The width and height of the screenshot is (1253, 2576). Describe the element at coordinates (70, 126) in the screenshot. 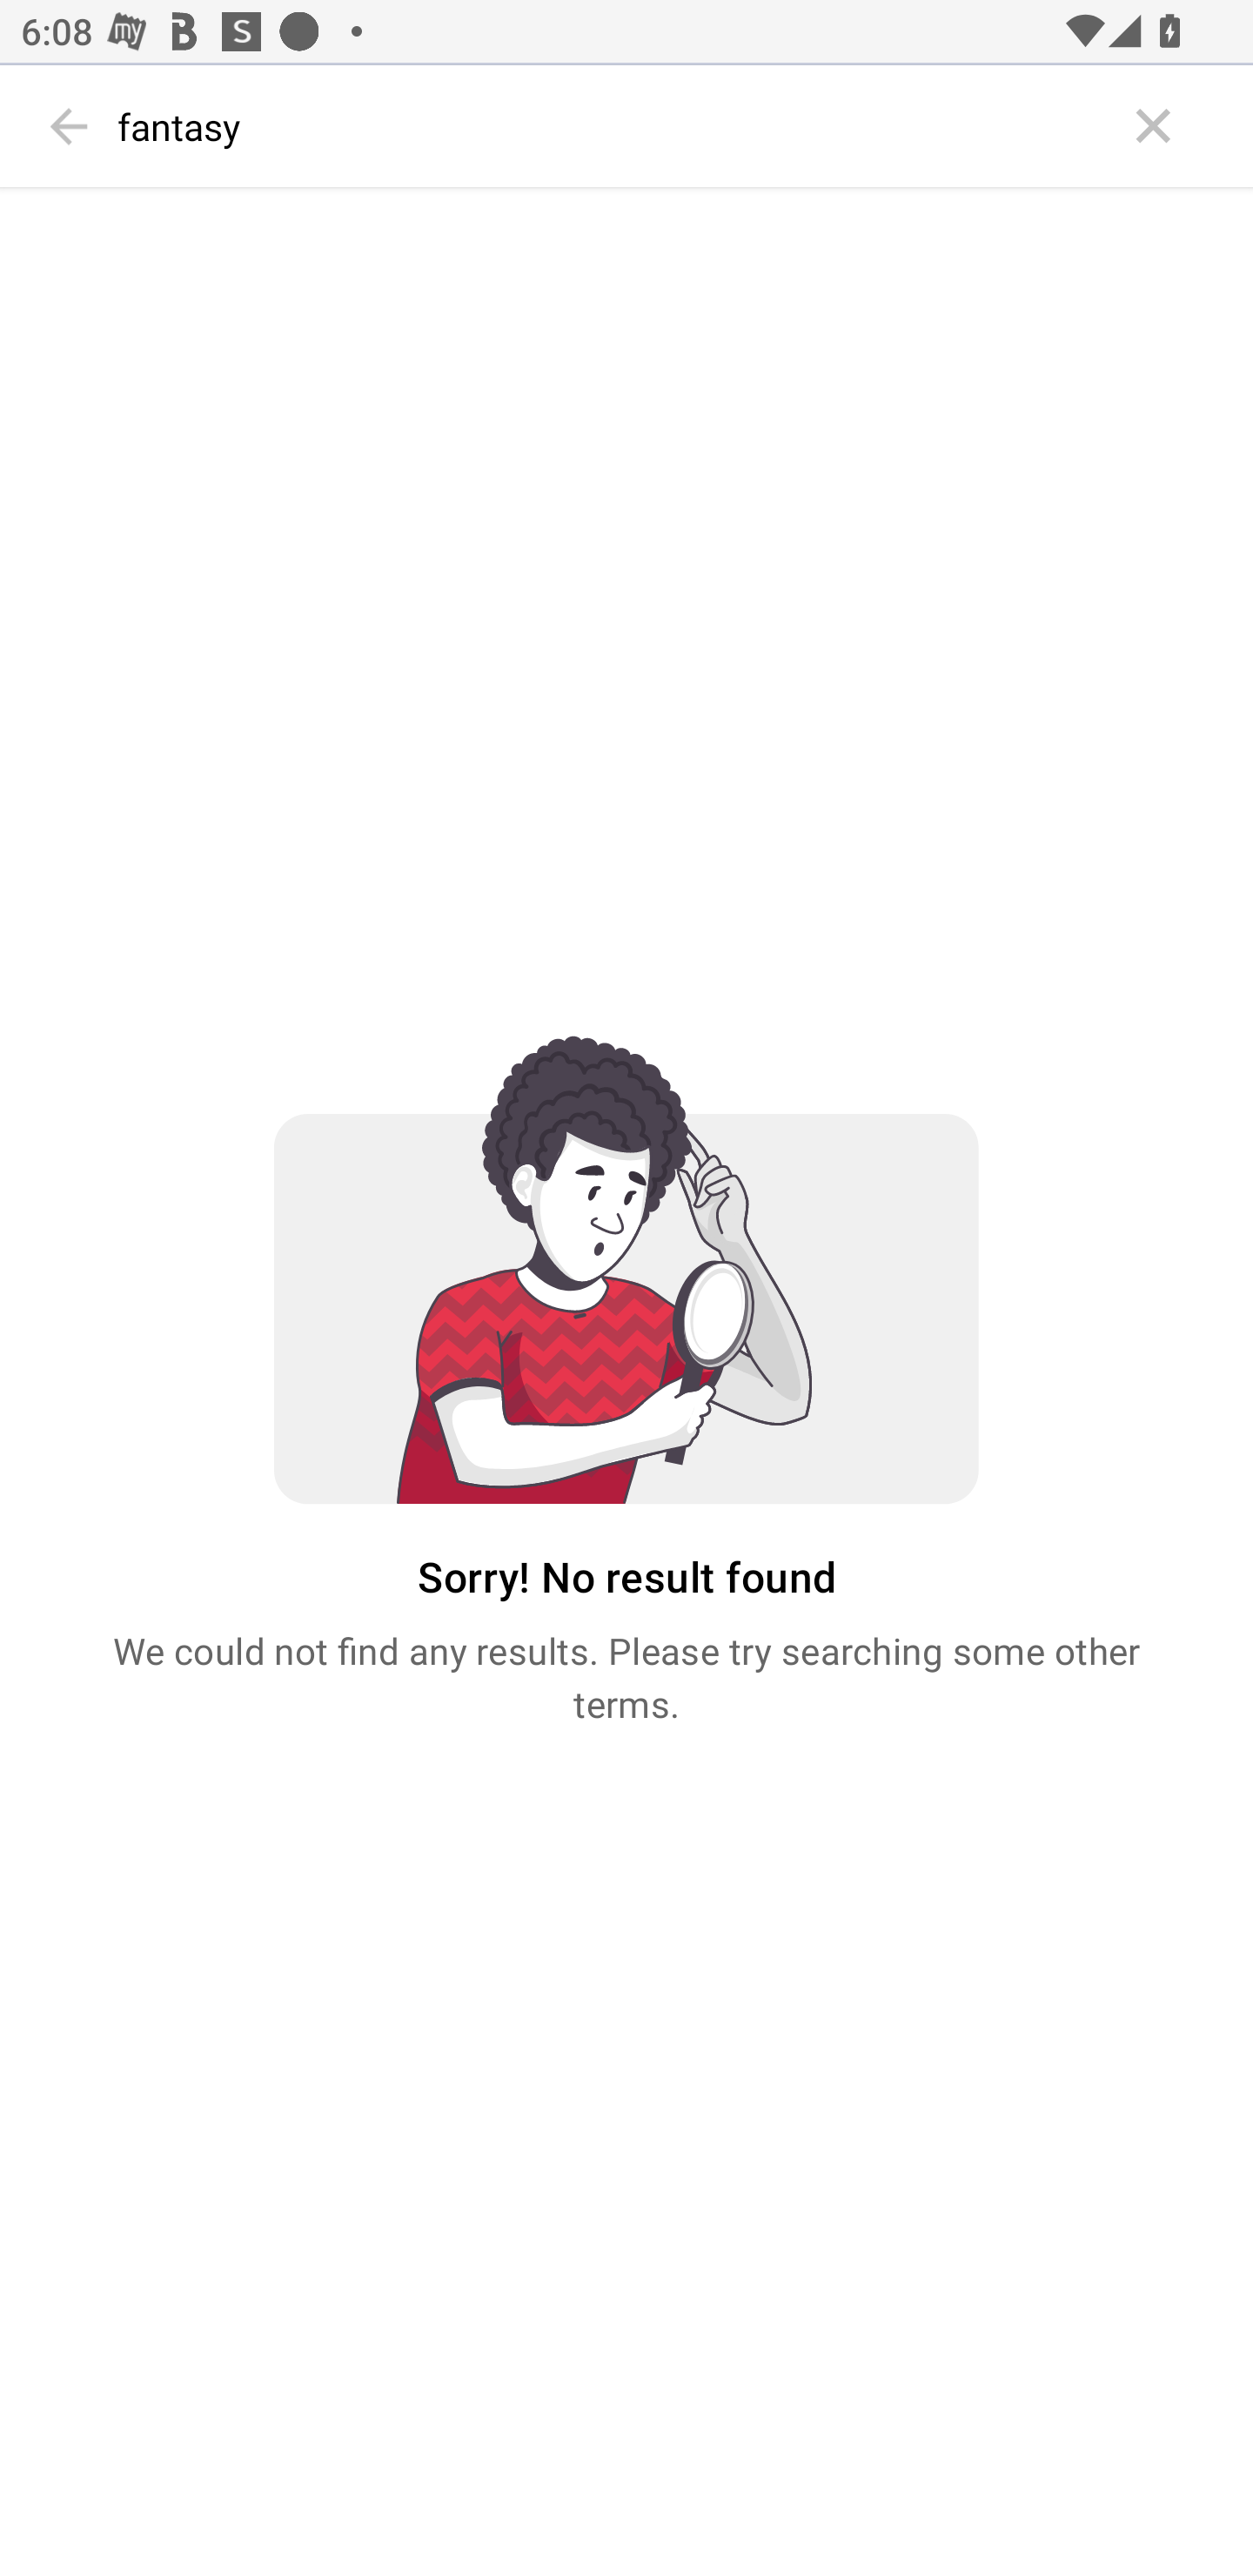

I see `Back` at that location.